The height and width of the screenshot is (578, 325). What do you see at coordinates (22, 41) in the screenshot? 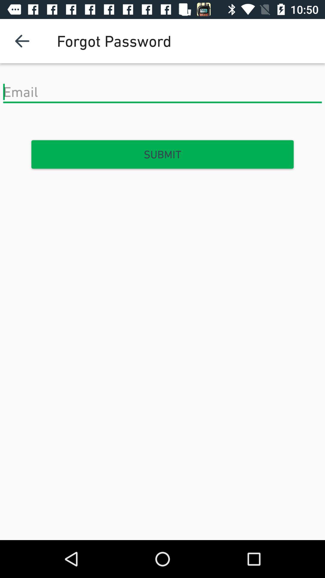
I see `press the item to the left of the forgot password` at bounding box center [22, 41].